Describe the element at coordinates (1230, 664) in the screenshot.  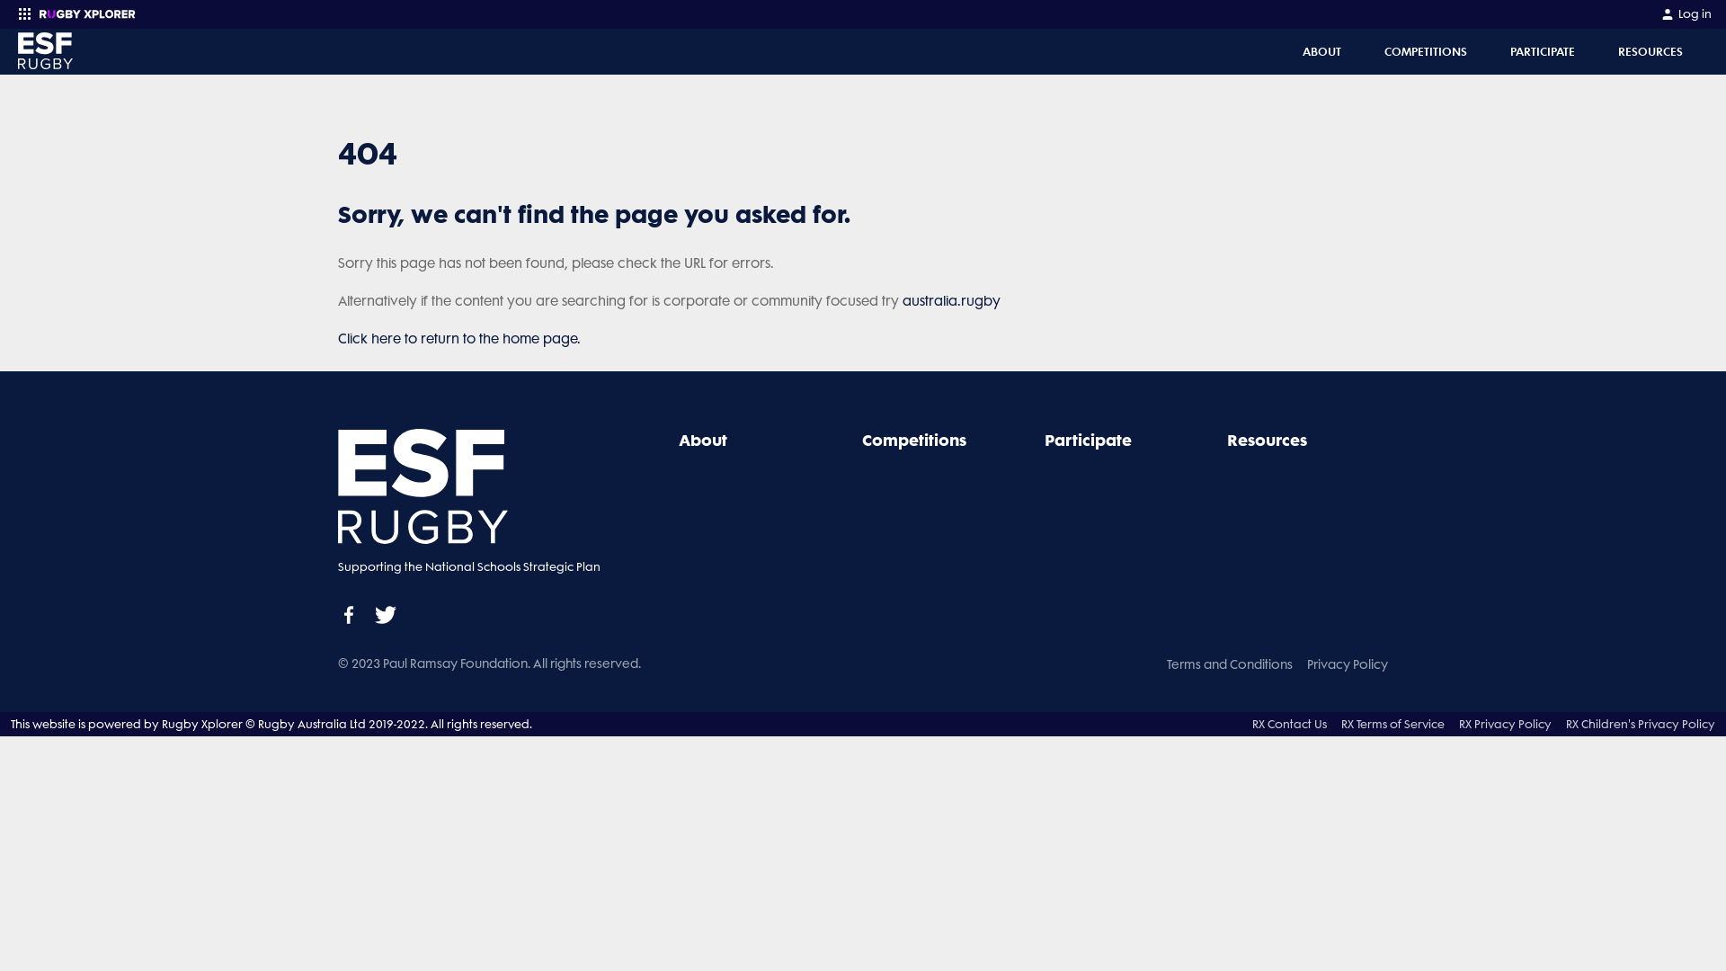
I see `Terms and Conditions` at that location.